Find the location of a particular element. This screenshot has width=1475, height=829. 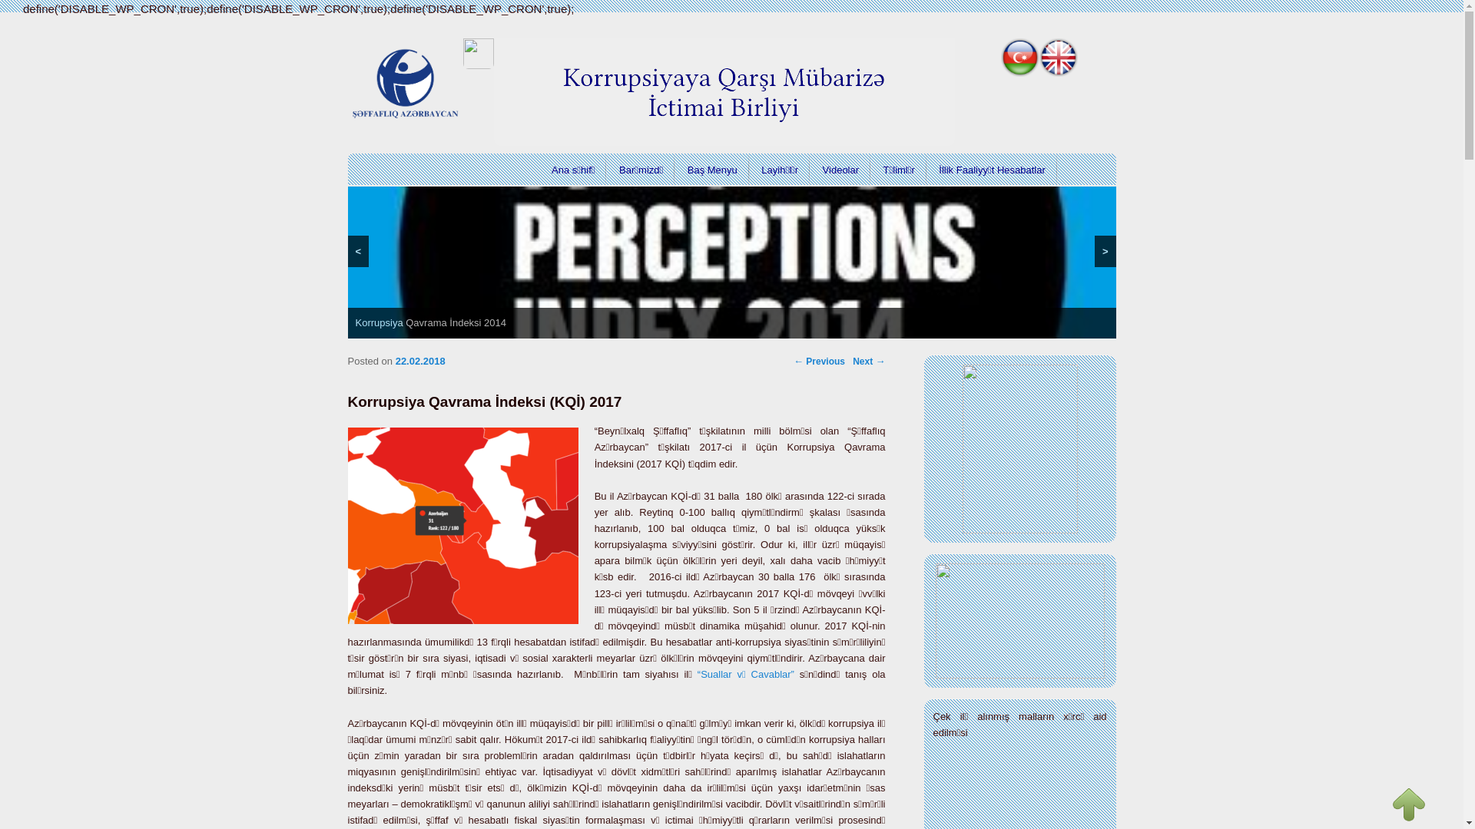

22.02.2018 is located at coordinates (421, 361).